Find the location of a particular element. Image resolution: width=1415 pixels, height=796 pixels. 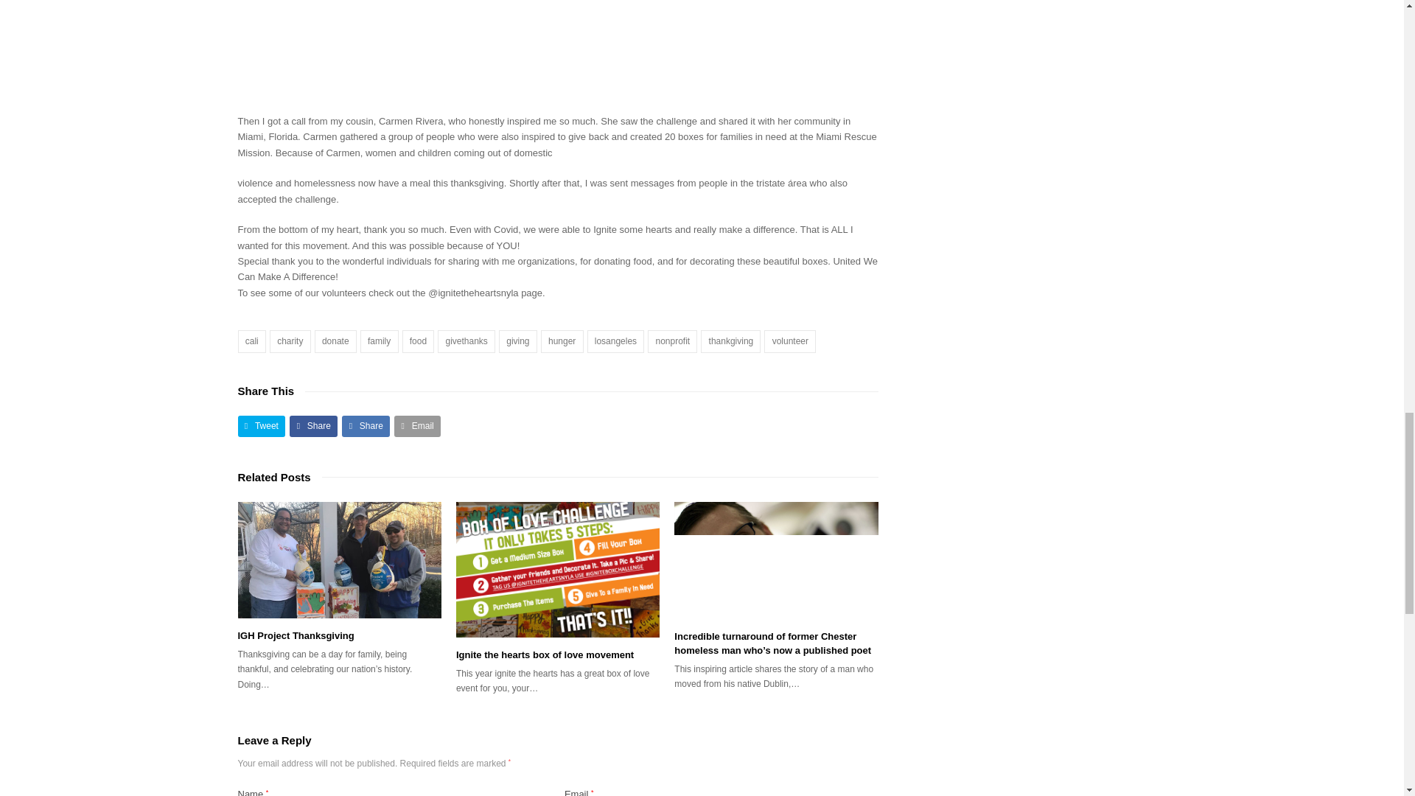

Tweet is located at coordinates (261, 426).